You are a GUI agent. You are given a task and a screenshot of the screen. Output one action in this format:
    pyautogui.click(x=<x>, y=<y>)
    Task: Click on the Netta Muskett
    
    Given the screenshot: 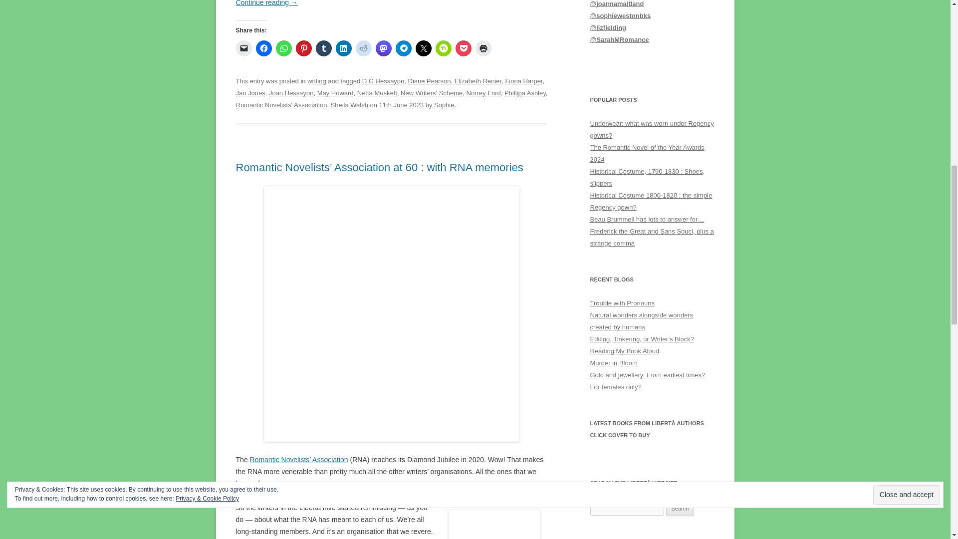 What is the action you would take?
    pyautogui.click(x=377, y=93)
    